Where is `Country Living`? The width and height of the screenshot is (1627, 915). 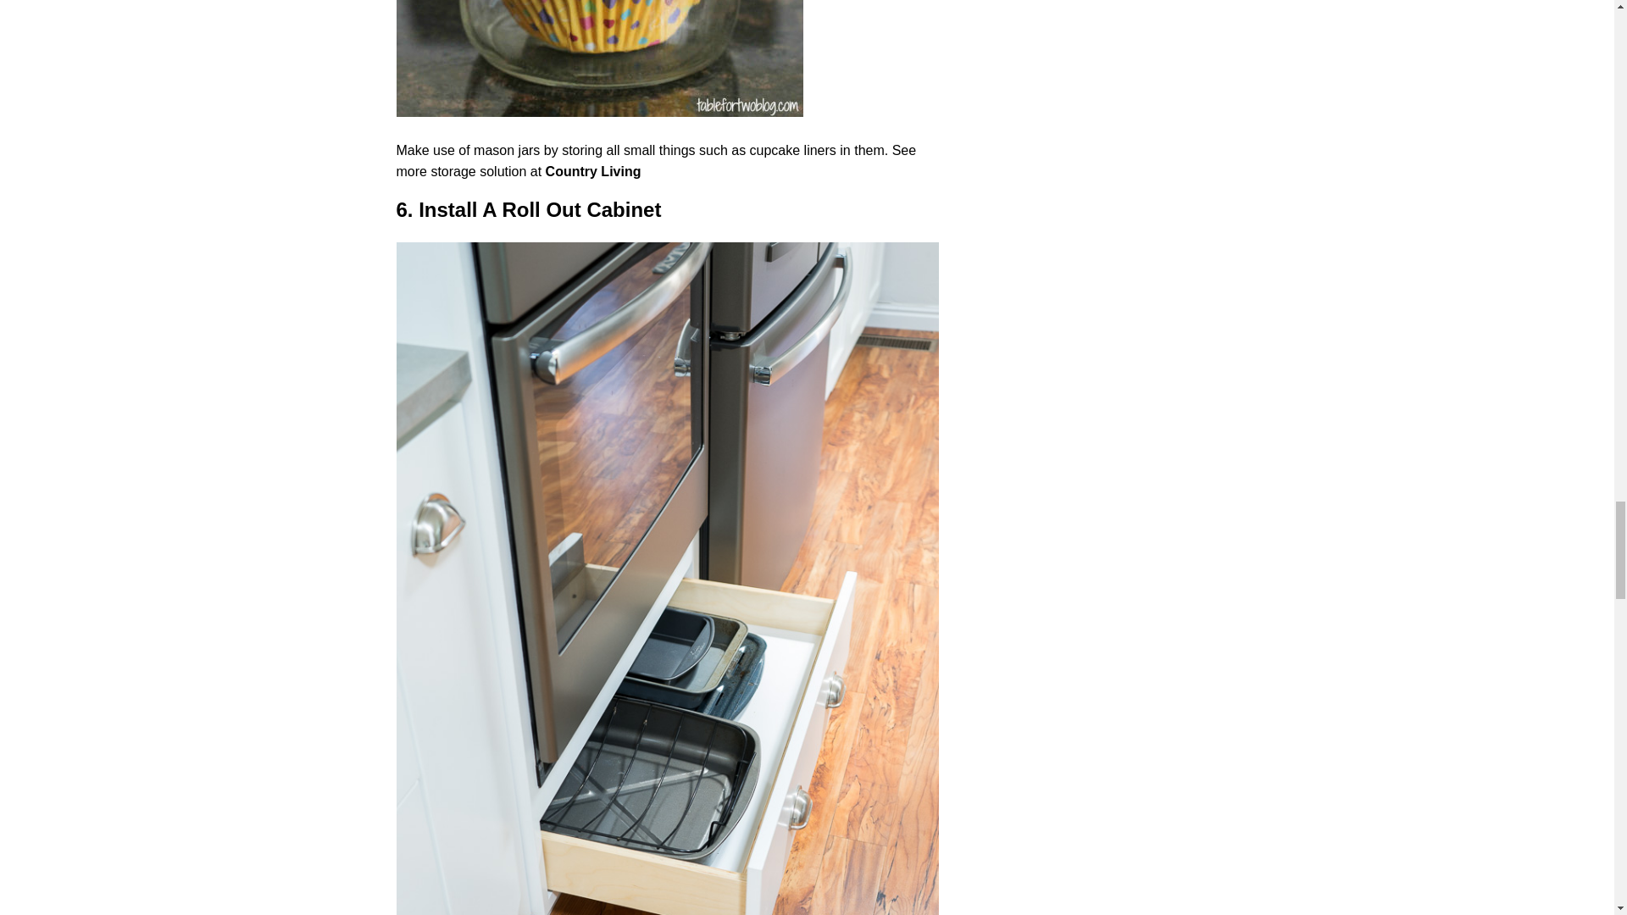 Country Living is located at coordinates (593, 171).